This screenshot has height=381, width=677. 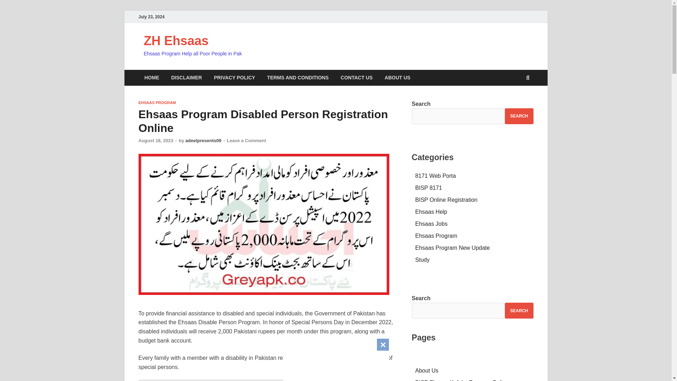 What do you see at coordinates (157, 103) in the screenshot?
I see `EHSAAS PROGRAM` at bounding box center [157, 103].